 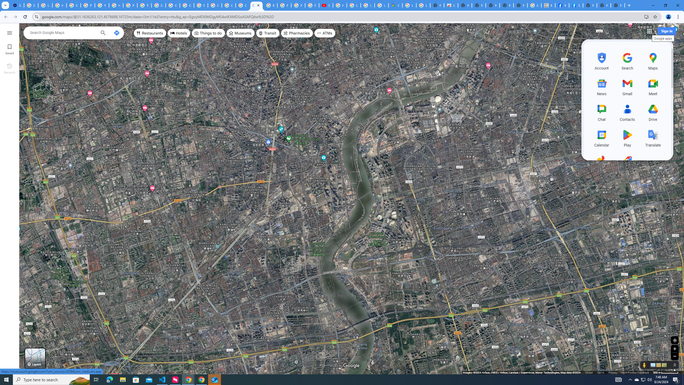 I want to click on Layers, so click(x=35, y=358).